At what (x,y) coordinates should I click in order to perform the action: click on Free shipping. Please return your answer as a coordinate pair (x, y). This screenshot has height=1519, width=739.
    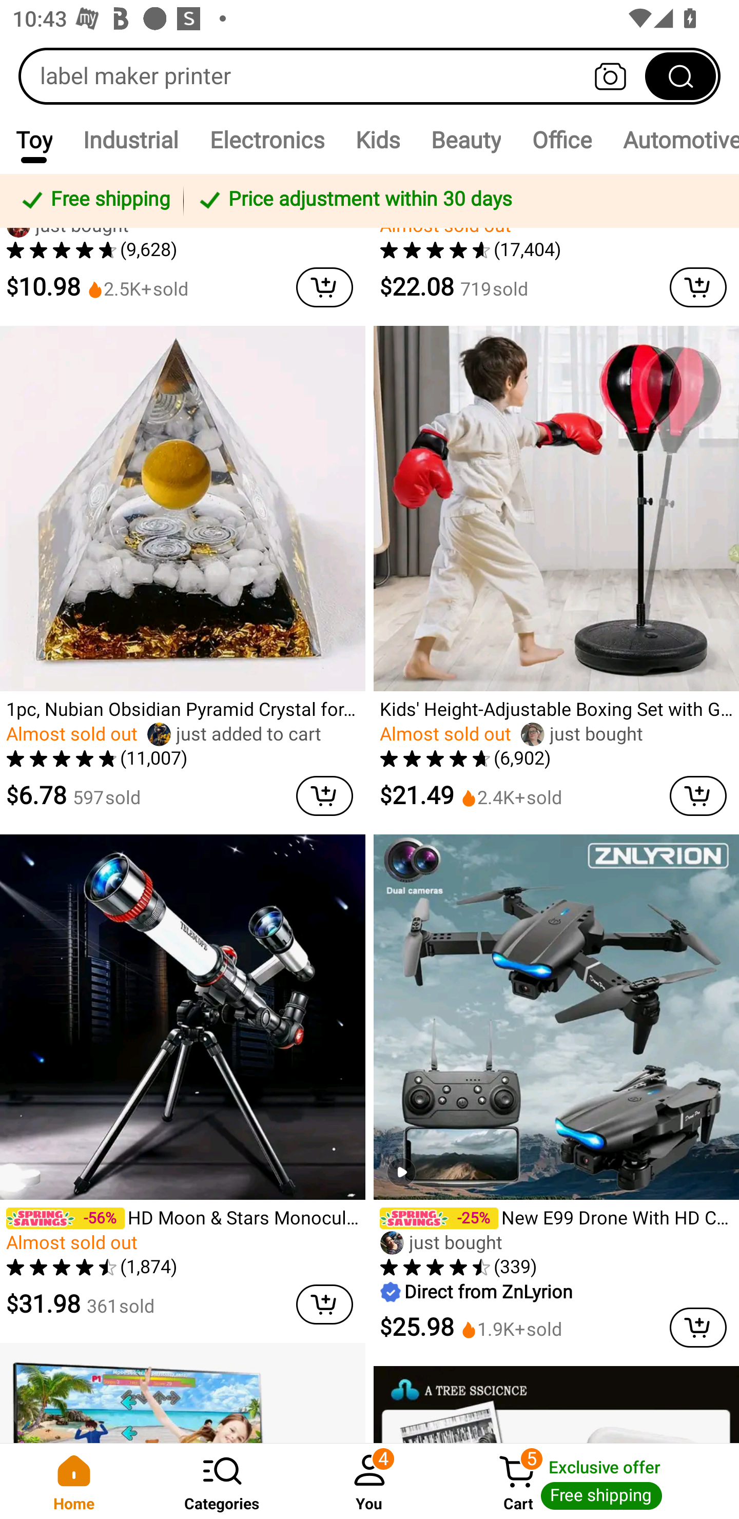
    Looking at the image, I should click on (94, 200).